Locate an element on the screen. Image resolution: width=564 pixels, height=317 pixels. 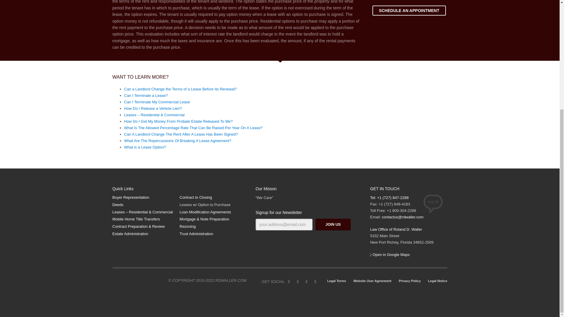
Follow our tweets! is located at coordinates (298, 282).